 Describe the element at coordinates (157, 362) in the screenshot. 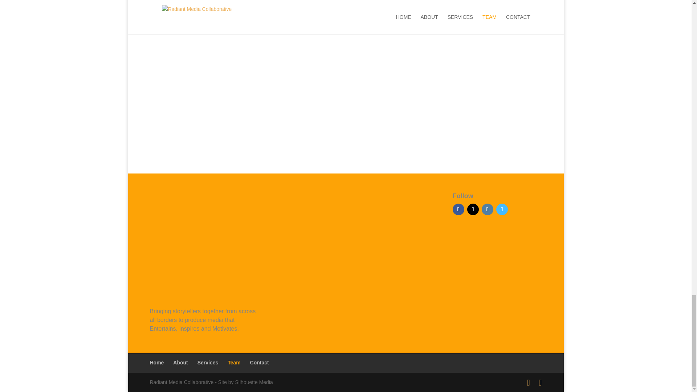

I see `Home` at that location.